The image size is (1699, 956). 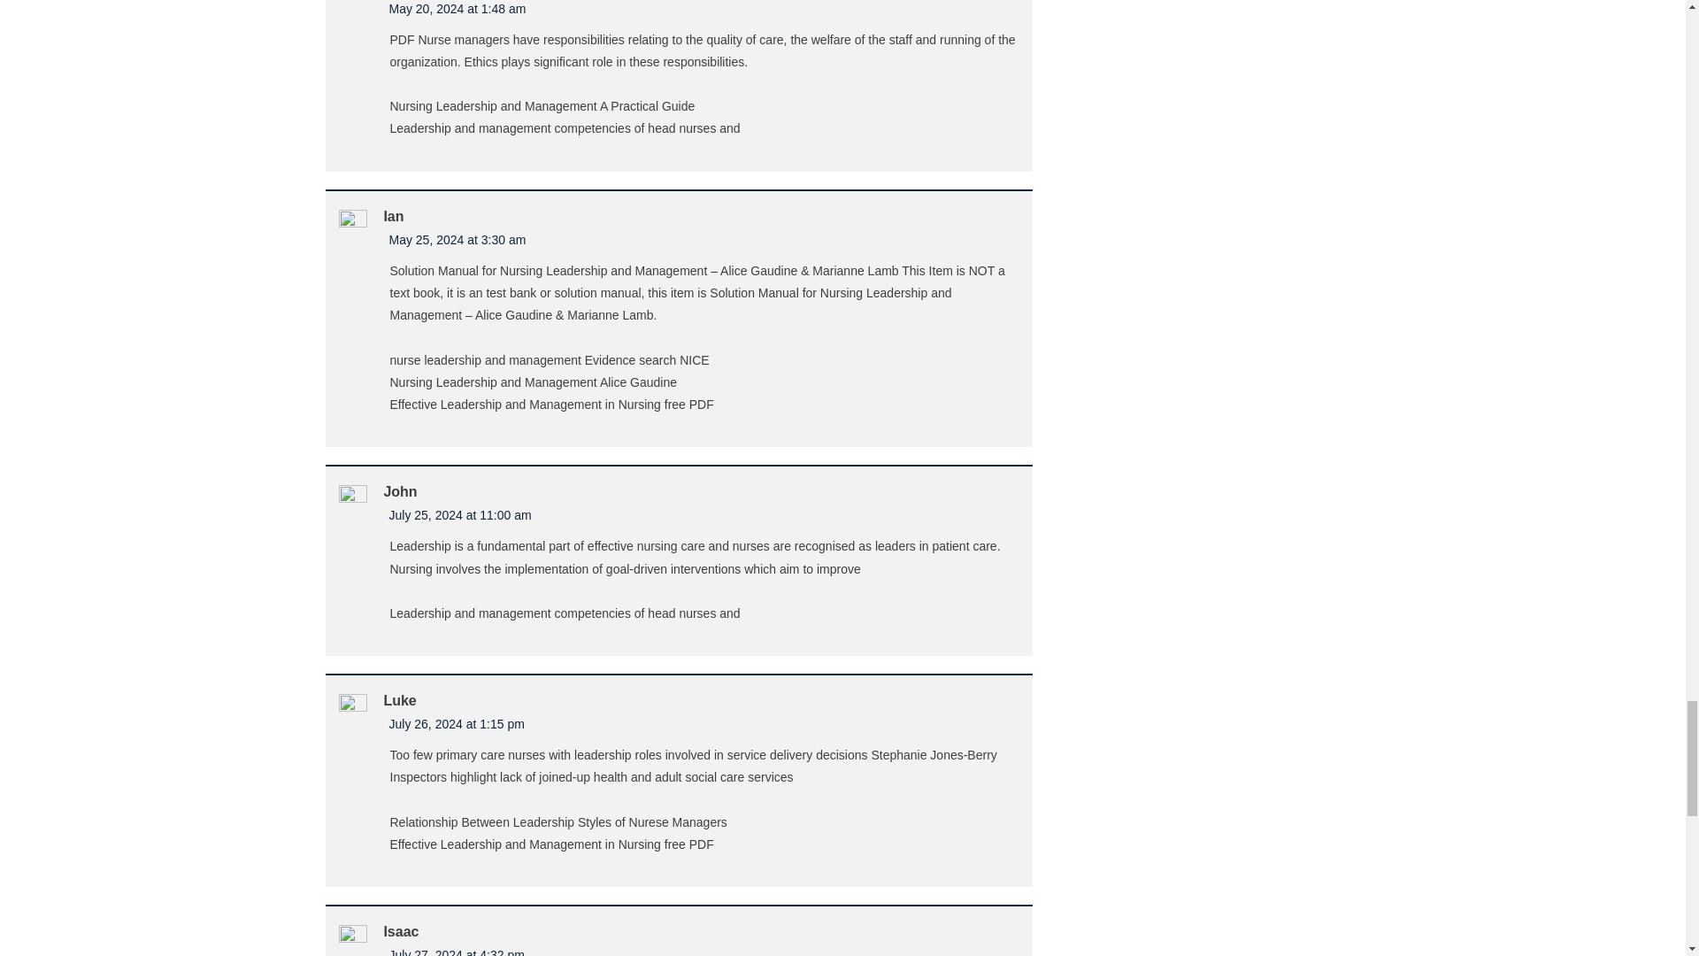 What do you see at coordinates (457, 724) in the screenshot?
I see `July 26, 2024 at 1:15 pm` at bounding box center [457, 724].